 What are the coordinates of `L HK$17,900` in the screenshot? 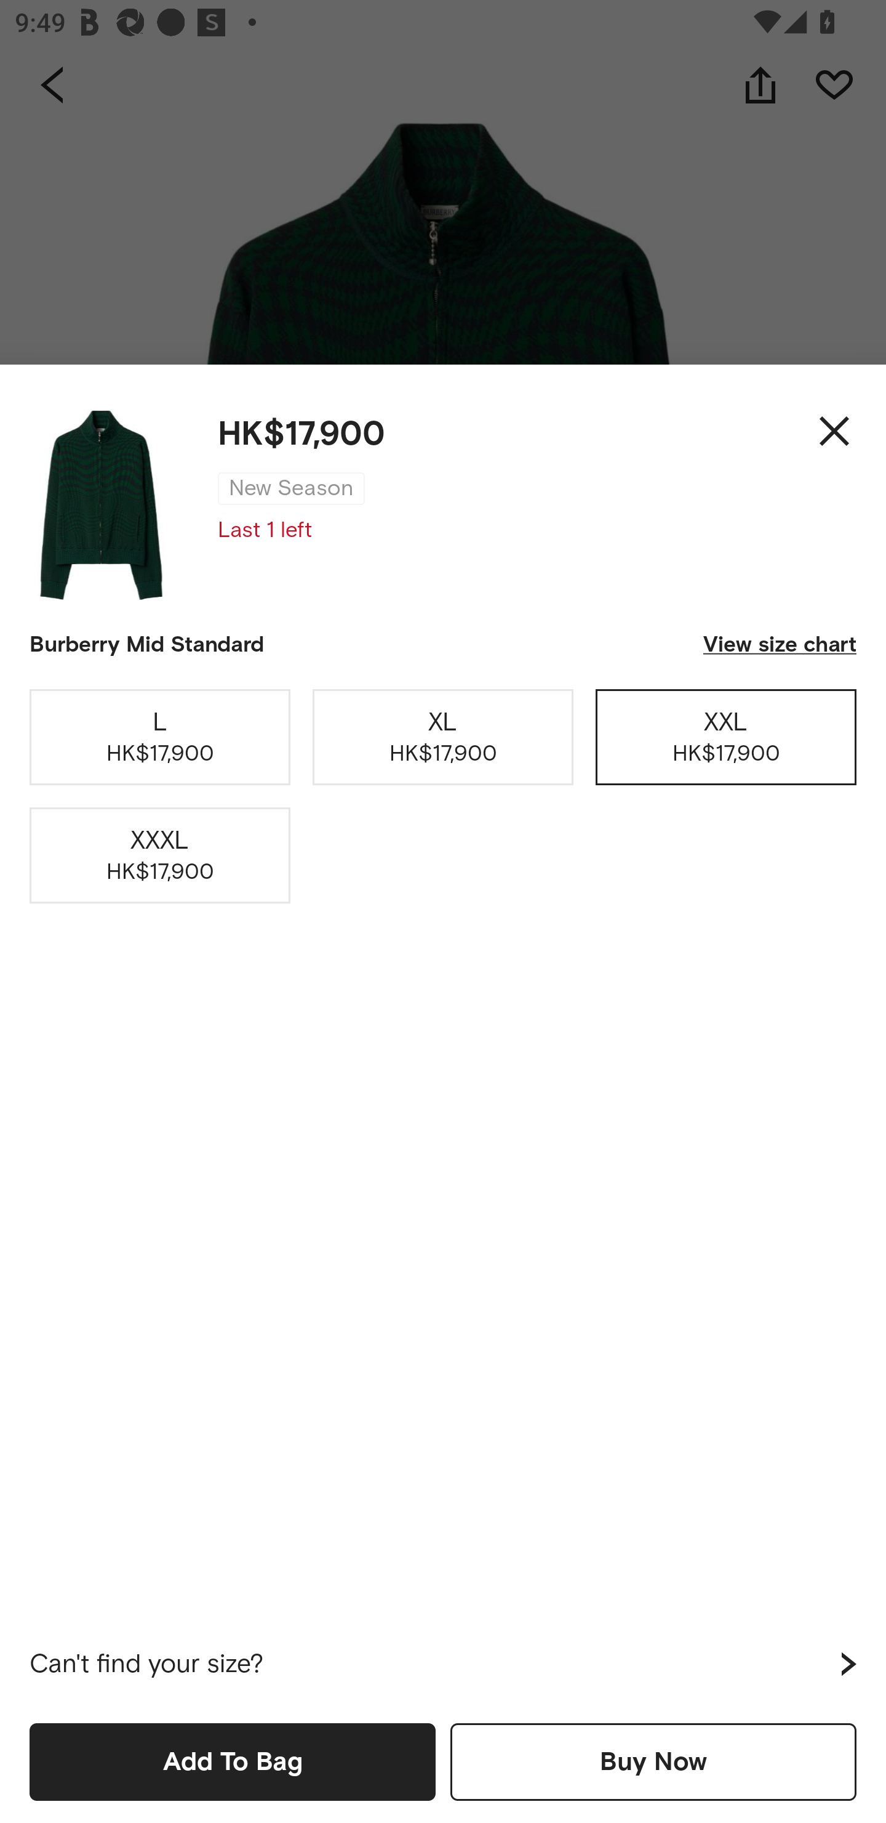 It's located at (160, 737).